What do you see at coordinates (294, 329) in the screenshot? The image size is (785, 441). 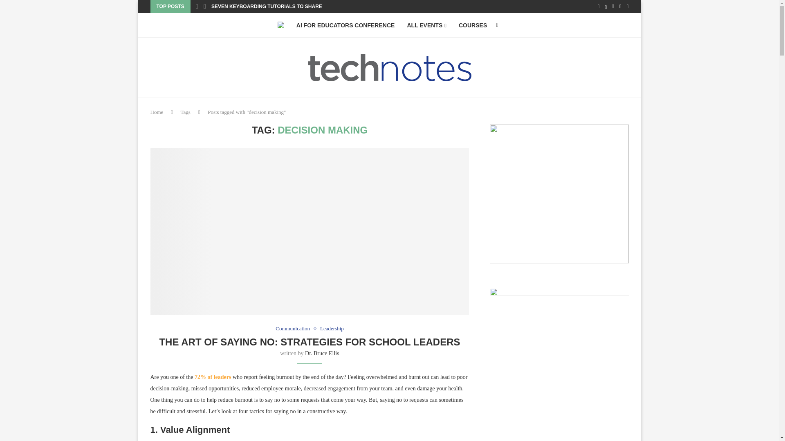 I see `Communication` at bounding box center [294, 329].